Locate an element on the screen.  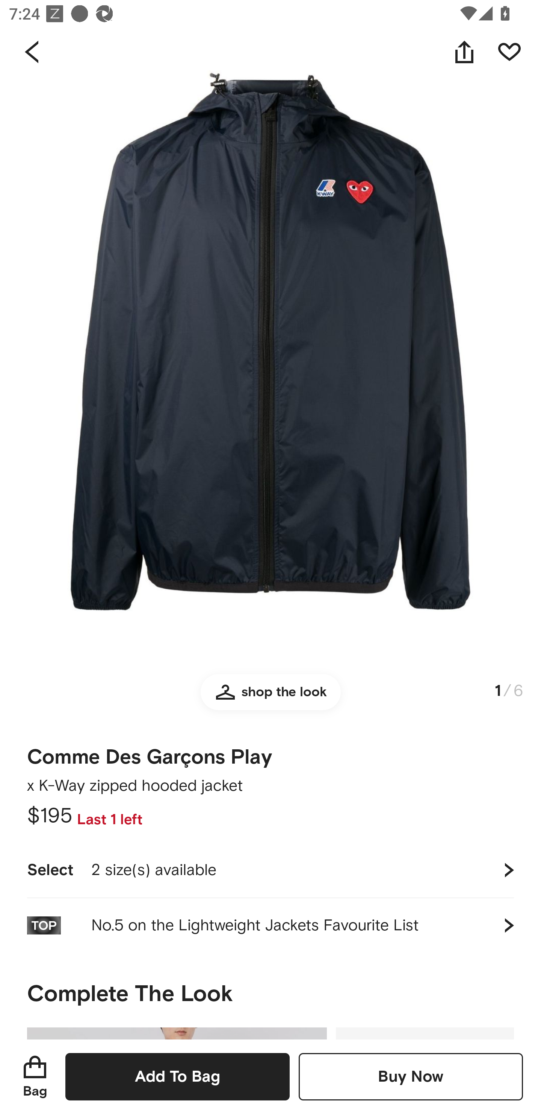
No.5 on the Lightweight Jackets Favourite List is located at coordinates (270, 925).